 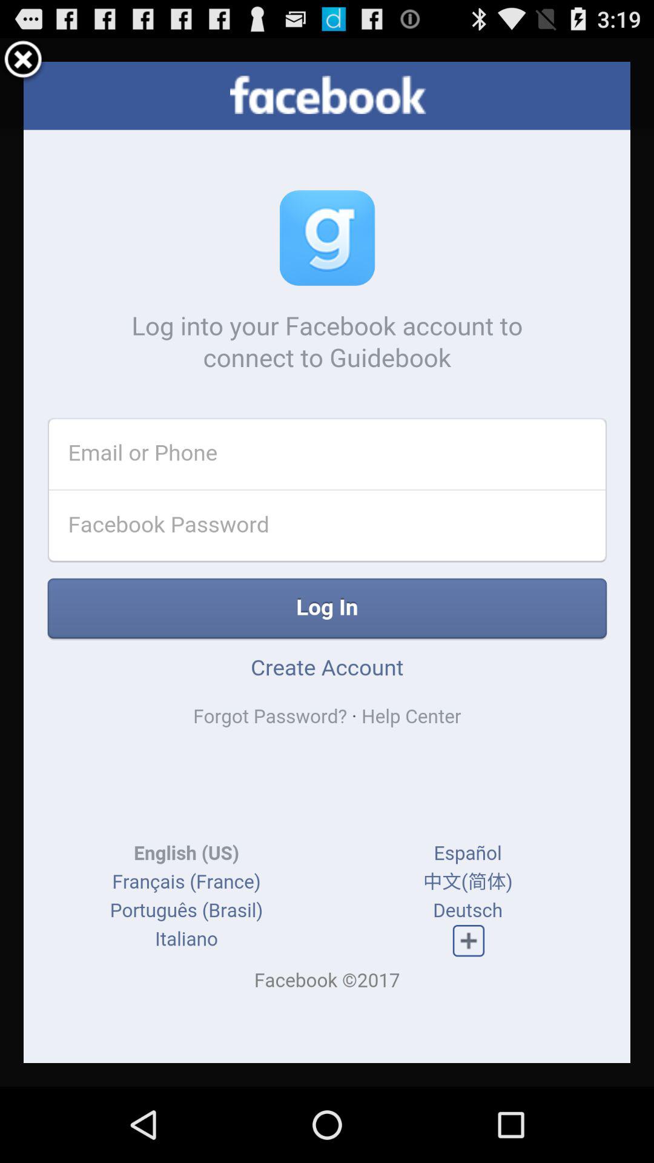 I want to click on close button, so click(x=23, y=62).